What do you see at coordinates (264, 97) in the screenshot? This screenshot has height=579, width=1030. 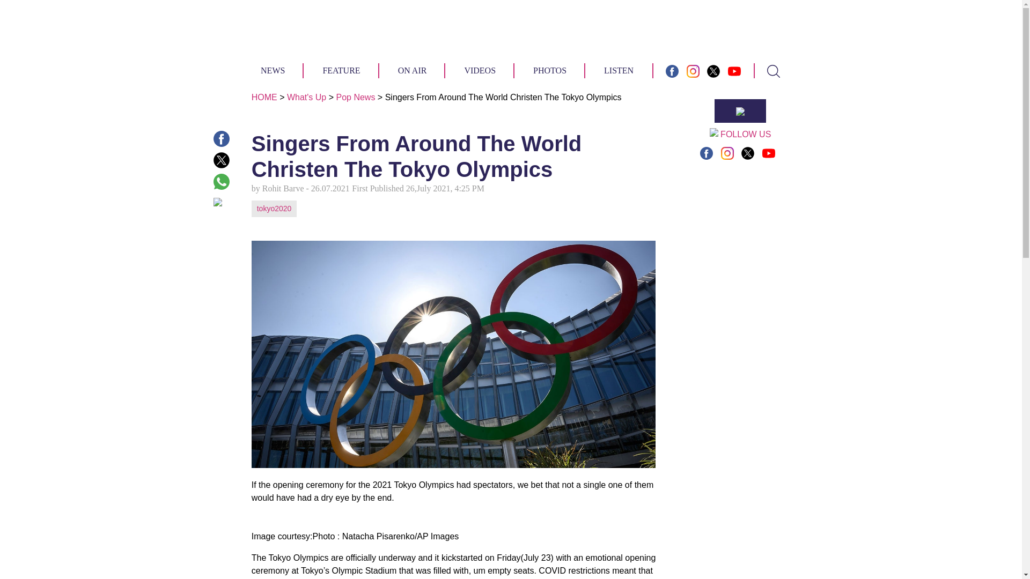 I see `HOME` at bounding box center [264, 97].